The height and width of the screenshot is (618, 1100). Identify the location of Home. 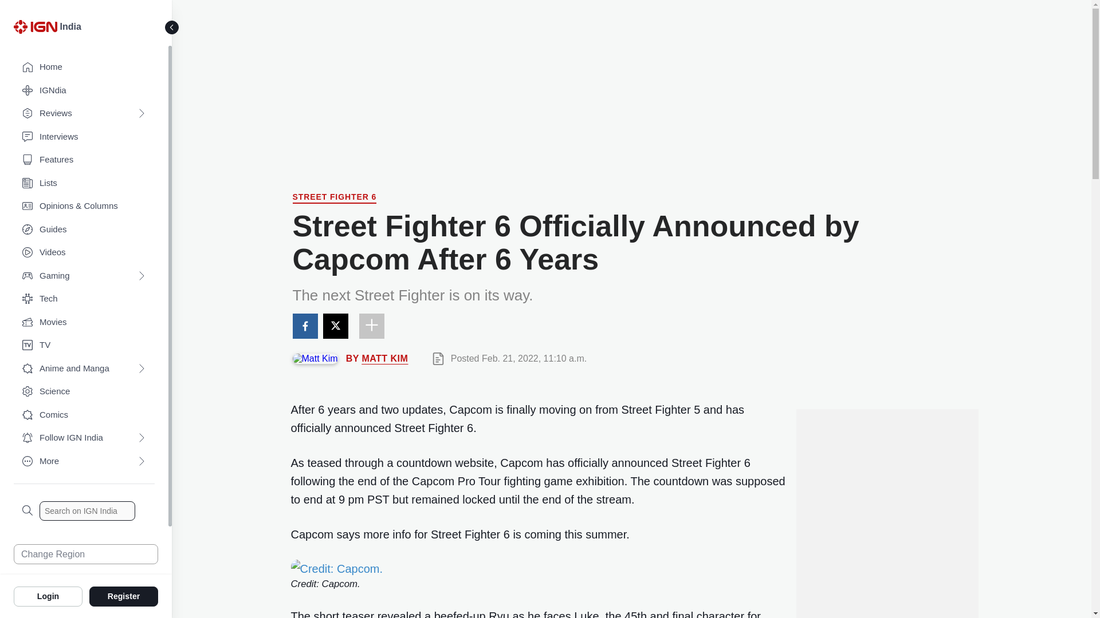
(84, 68).